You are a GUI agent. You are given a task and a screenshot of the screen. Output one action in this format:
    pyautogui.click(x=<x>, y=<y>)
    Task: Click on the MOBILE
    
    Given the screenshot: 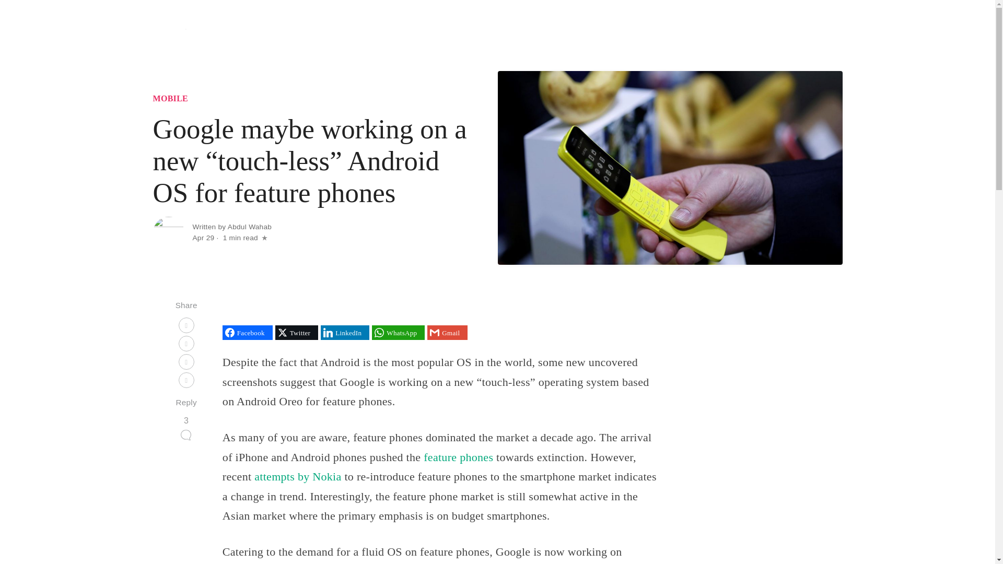 What is the action you would take?
    pyautogui.click(x=170, y=98)
    